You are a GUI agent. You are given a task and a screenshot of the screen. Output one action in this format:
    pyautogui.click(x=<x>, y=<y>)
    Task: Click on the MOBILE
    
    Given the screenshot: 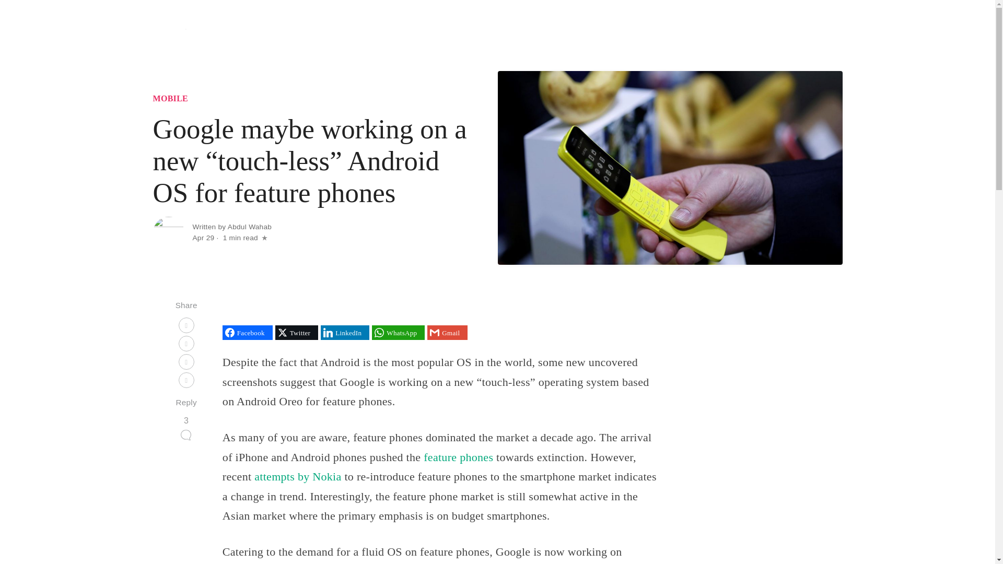 What is the action you would take?
    pyautogui.click(x=170, y=98)
    